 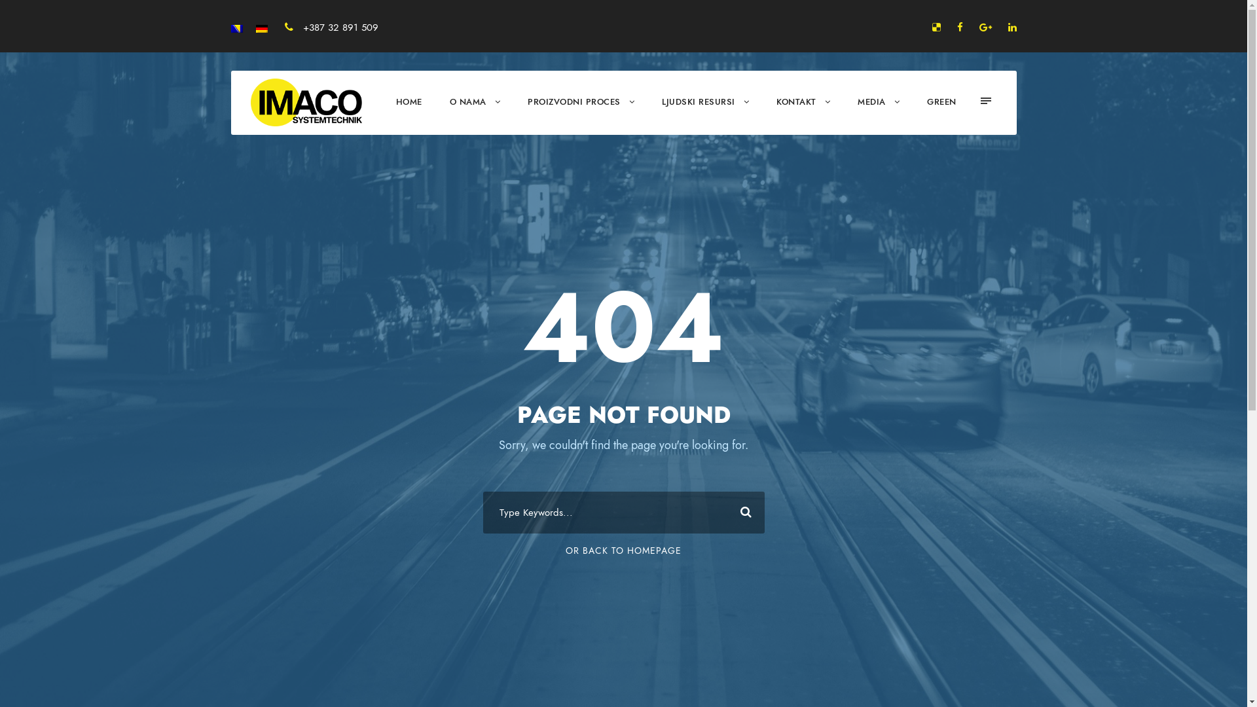 I want to click on linkedin, so click(x=1012, y=27).